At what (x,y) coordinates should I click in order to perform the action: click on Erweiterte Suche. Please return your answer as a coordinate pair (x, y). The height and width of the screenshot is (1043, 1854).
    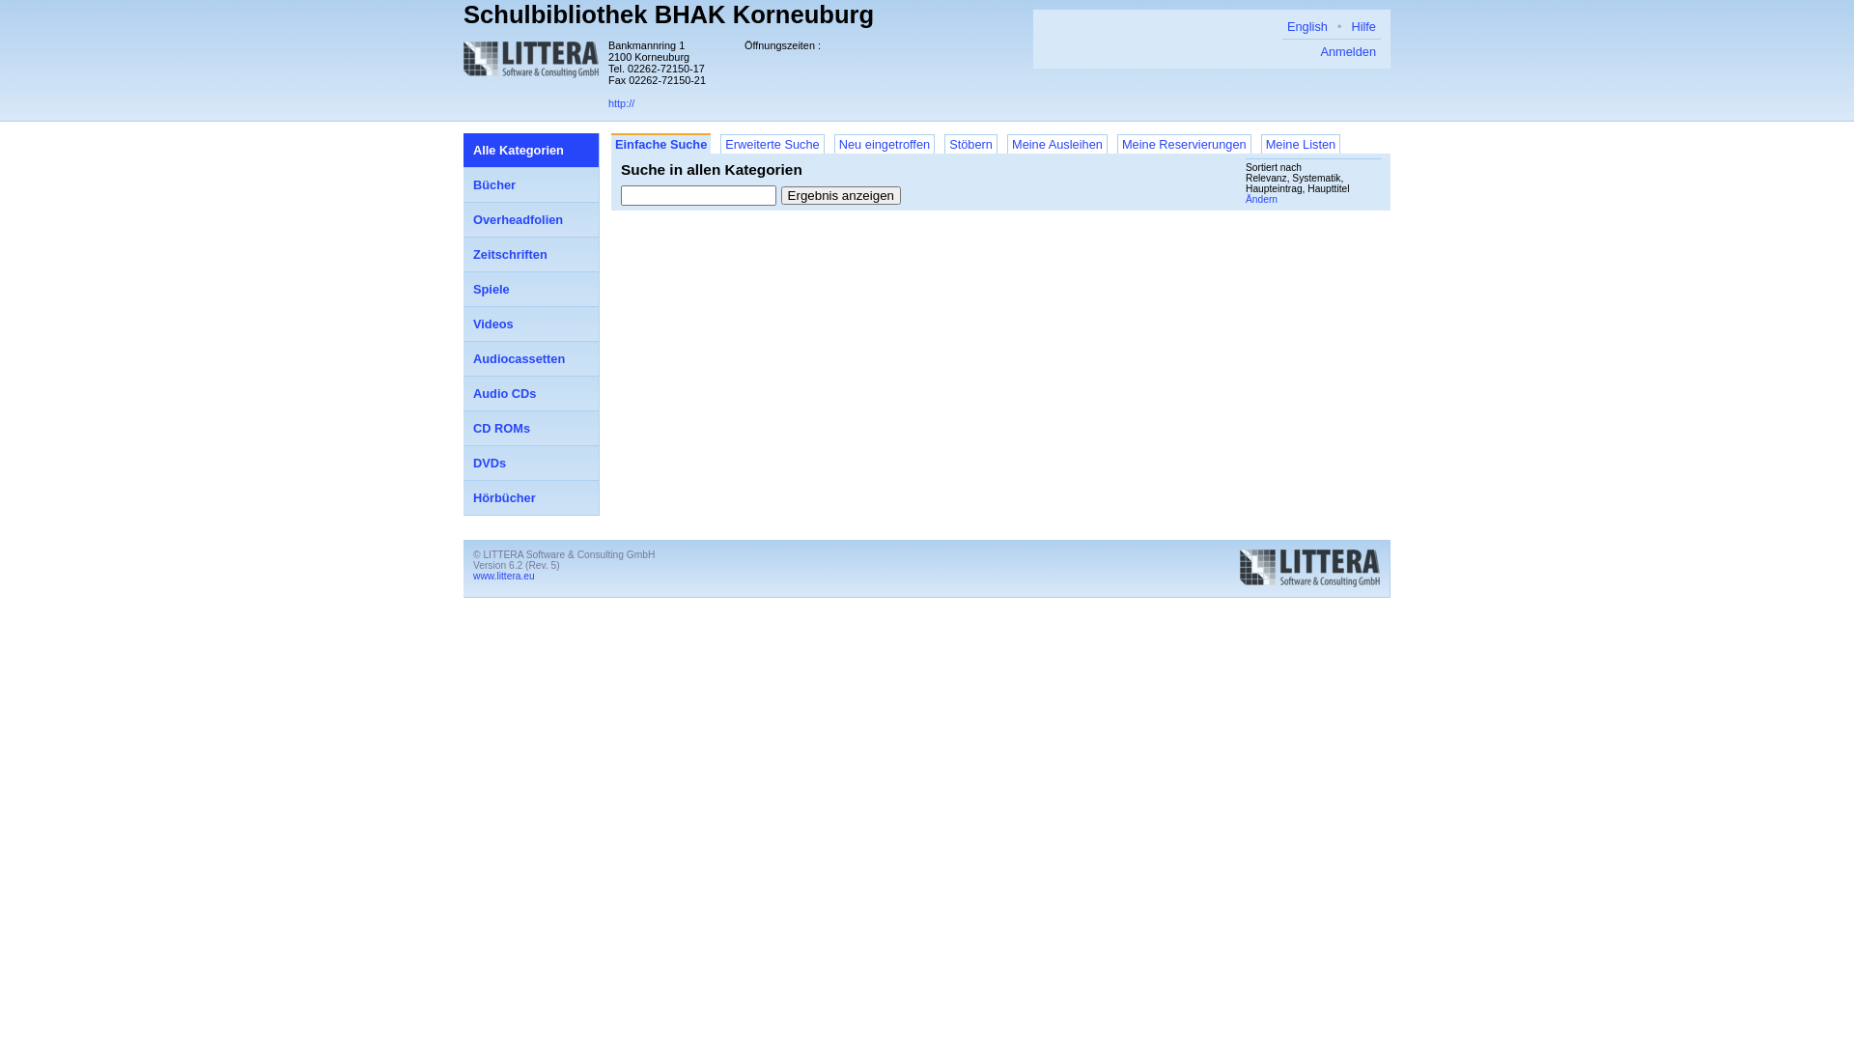
    Looking at the image, I should click on (772, 144).